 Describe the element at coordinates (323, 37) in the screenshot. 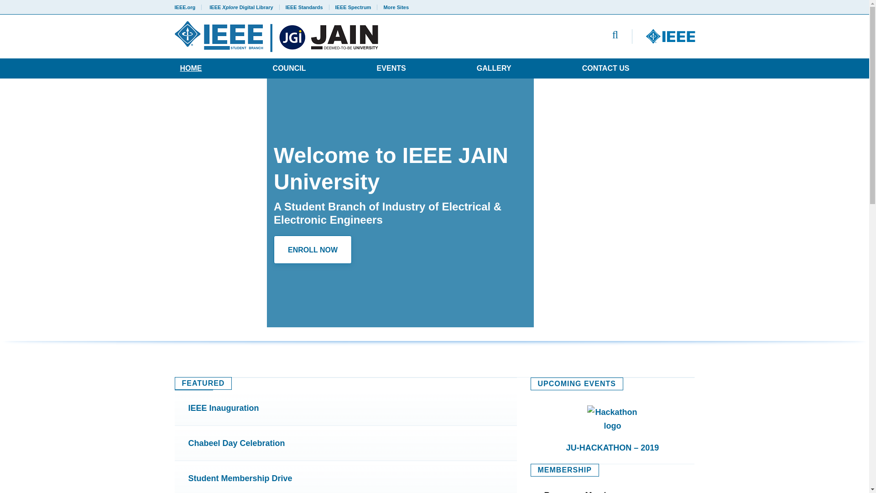

I see `IEEE JAIN UNIVERSITY` at that location.